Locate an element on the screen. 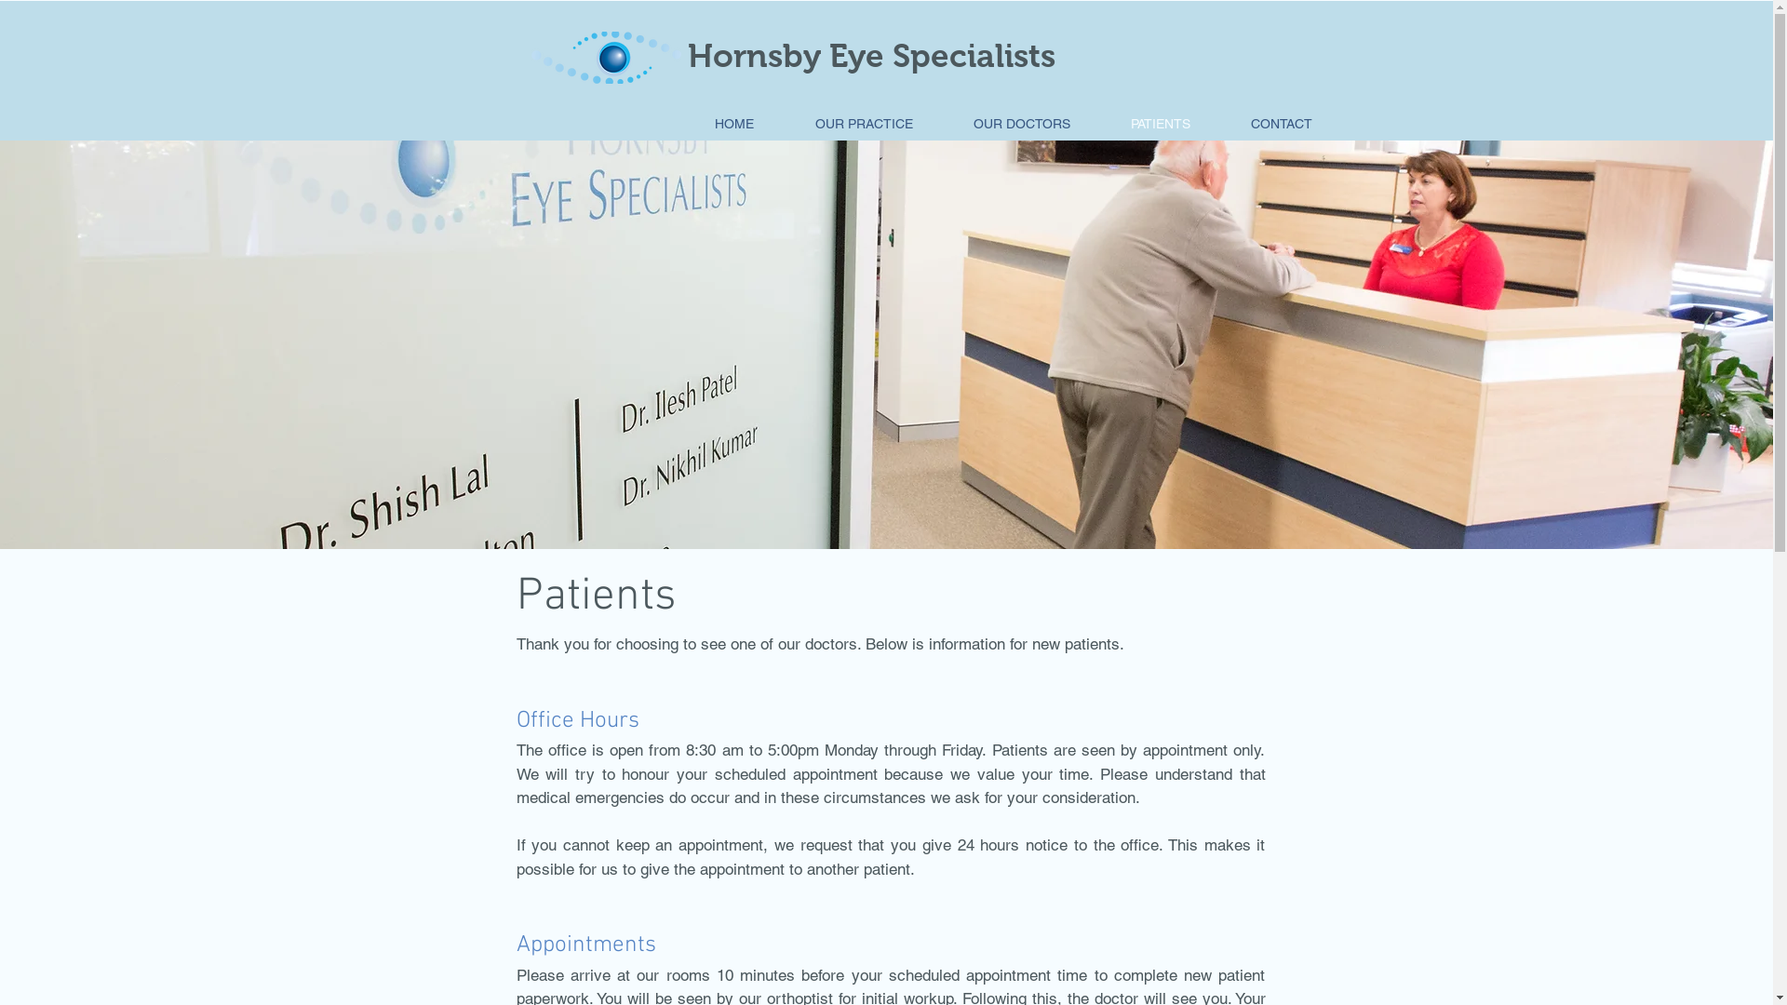 The height and width of the screenshot is (1005, 1787). PATIENTS is located at coordinates (1160, 125).